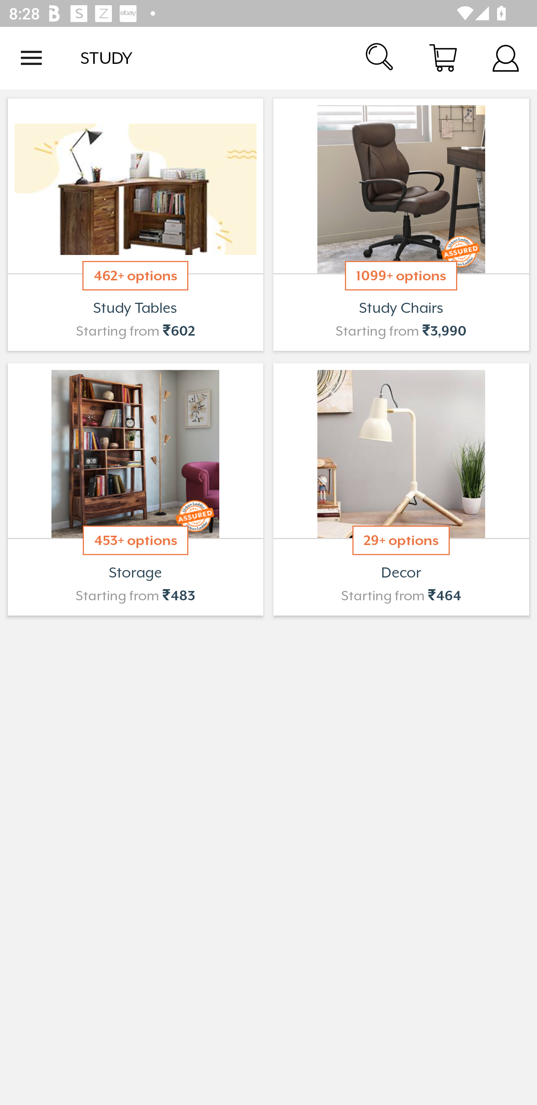  What do you see at coordinates (135, 489) in the screenshot?
I see `453+ options Storage Starting from  ₹483` at bounding box center [135, 489].